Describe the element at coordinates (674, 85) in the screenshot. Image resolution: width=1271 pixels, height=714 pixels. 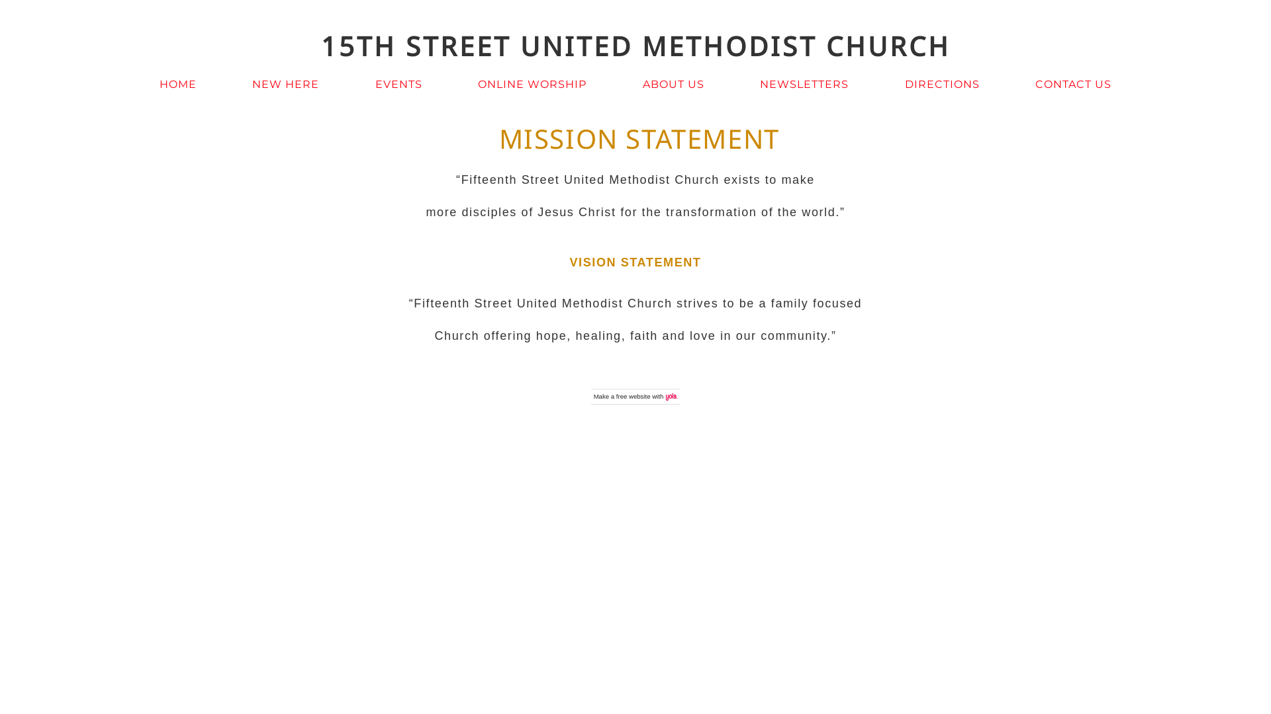
I see `ABOUT US` at that location.